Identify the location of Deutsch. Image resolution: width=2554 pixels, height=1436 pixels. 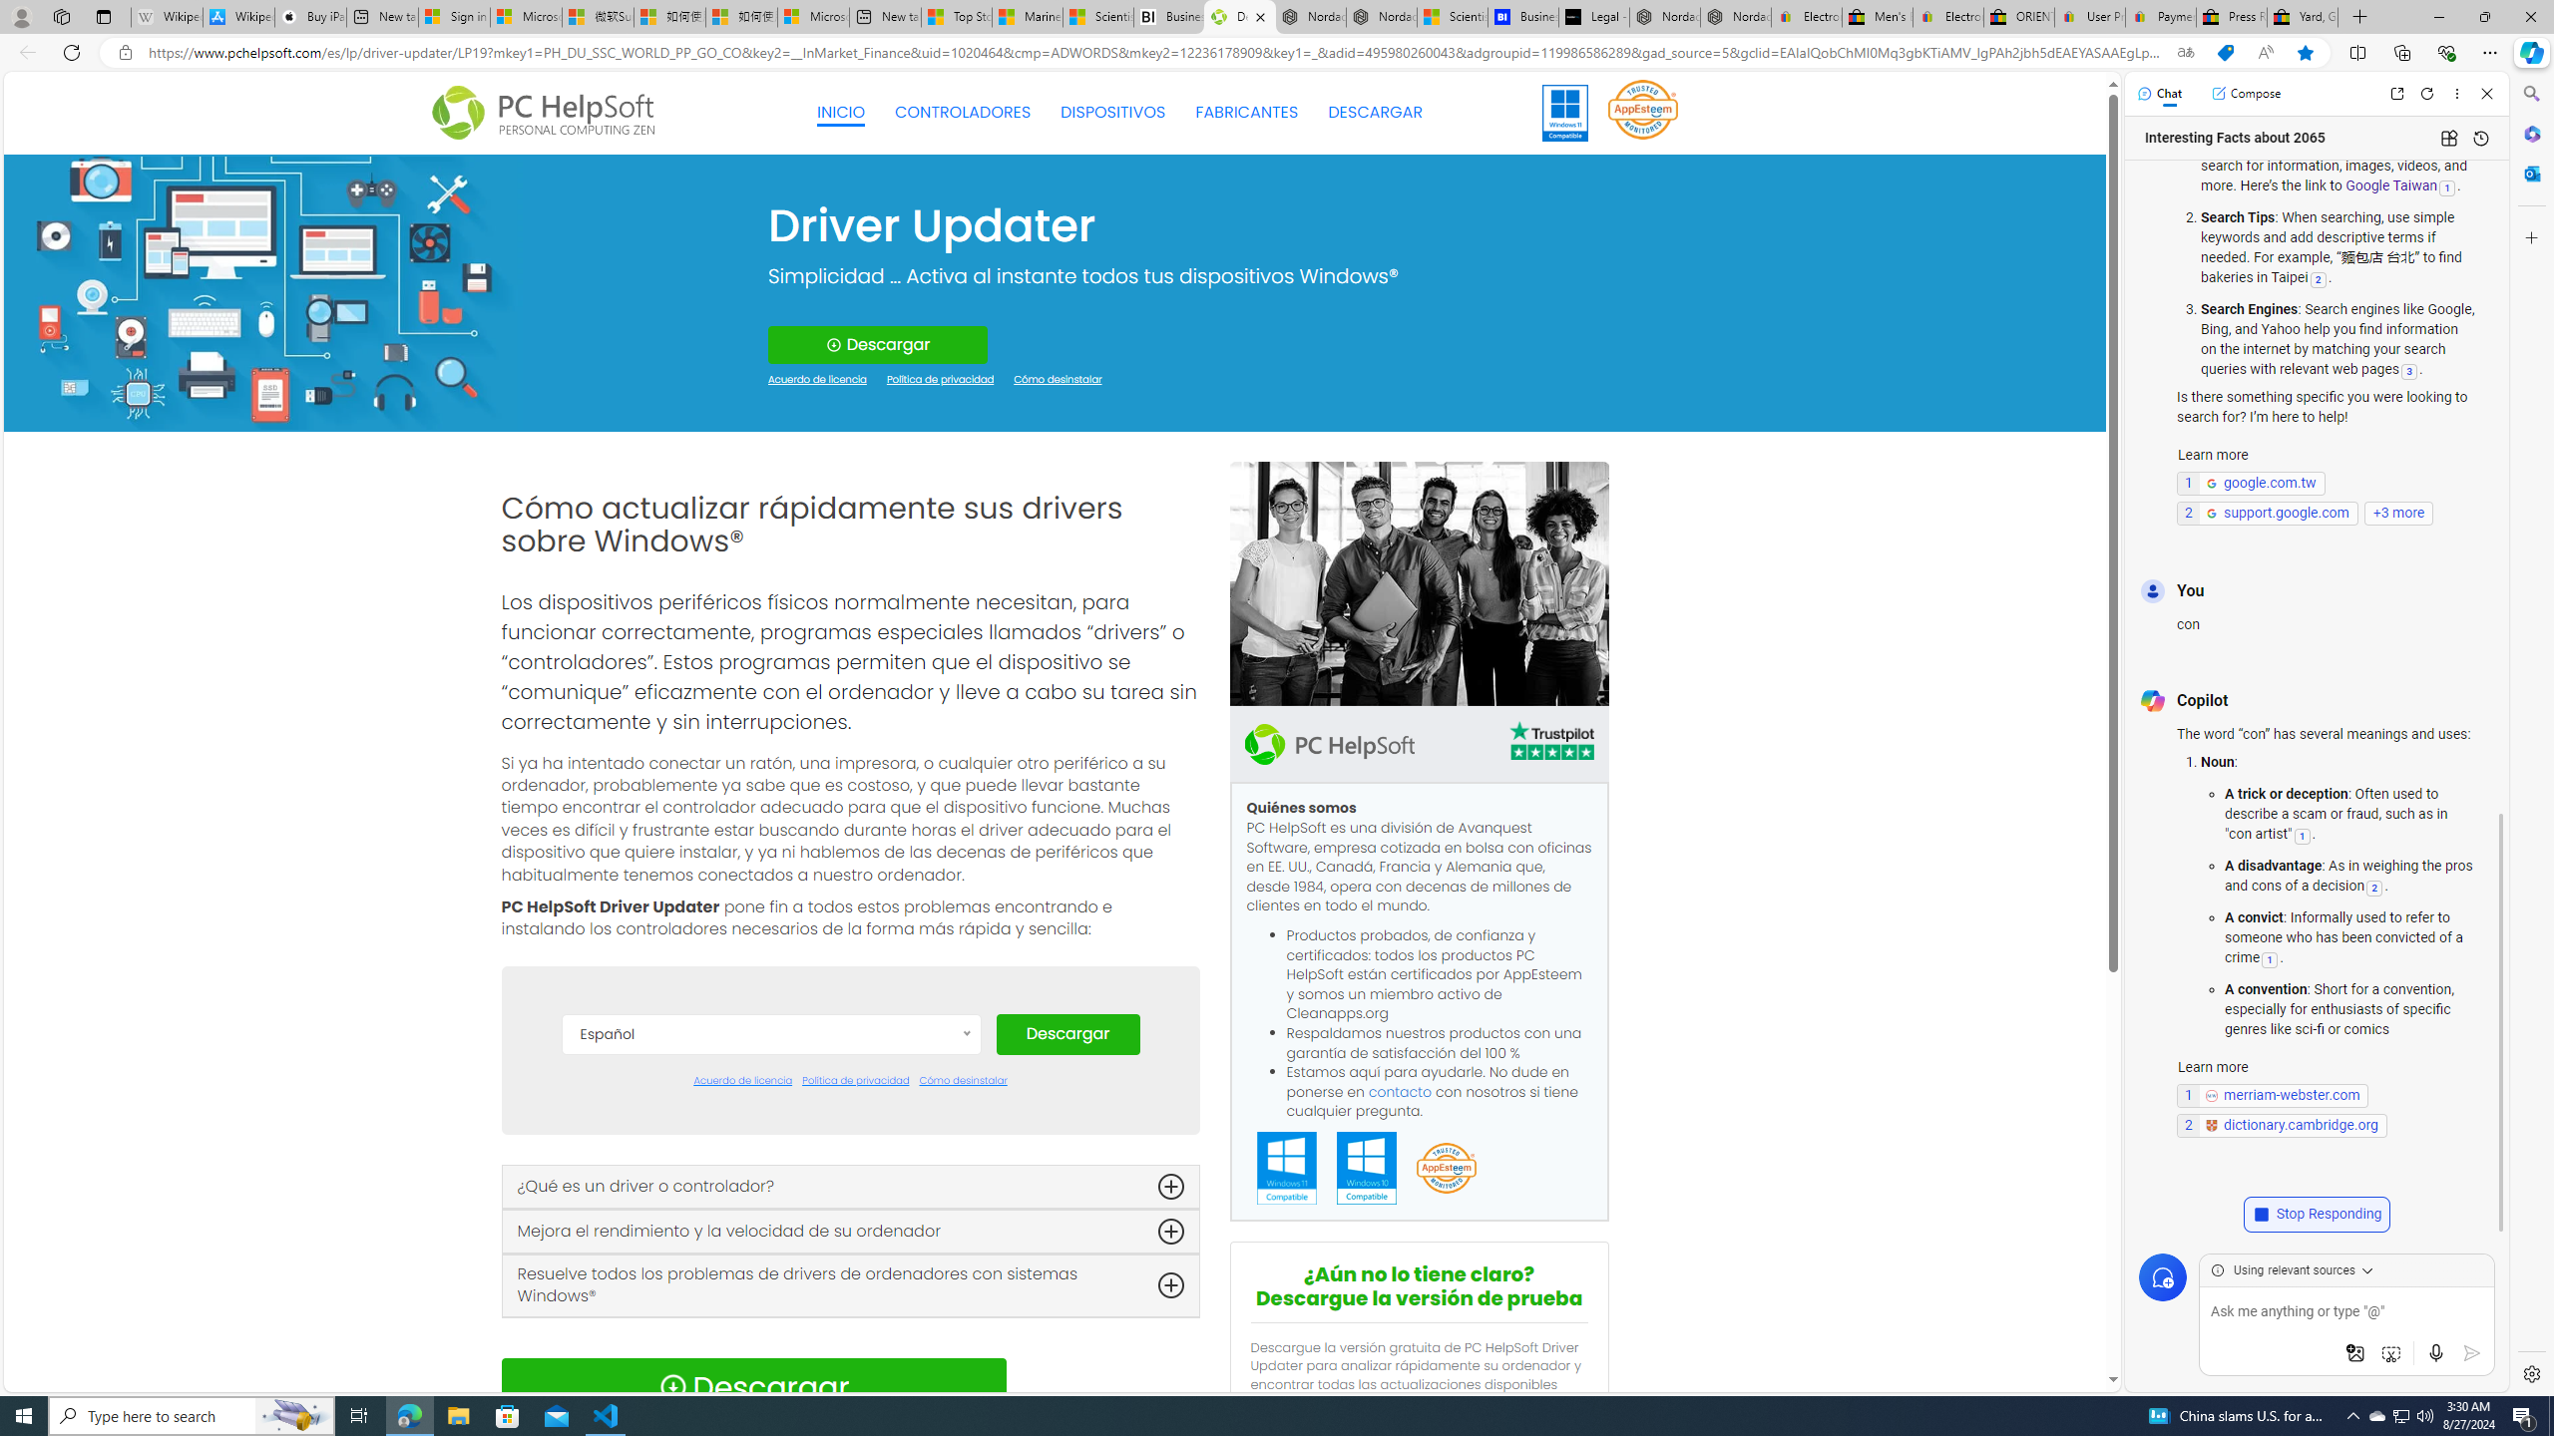
(770, 1189).